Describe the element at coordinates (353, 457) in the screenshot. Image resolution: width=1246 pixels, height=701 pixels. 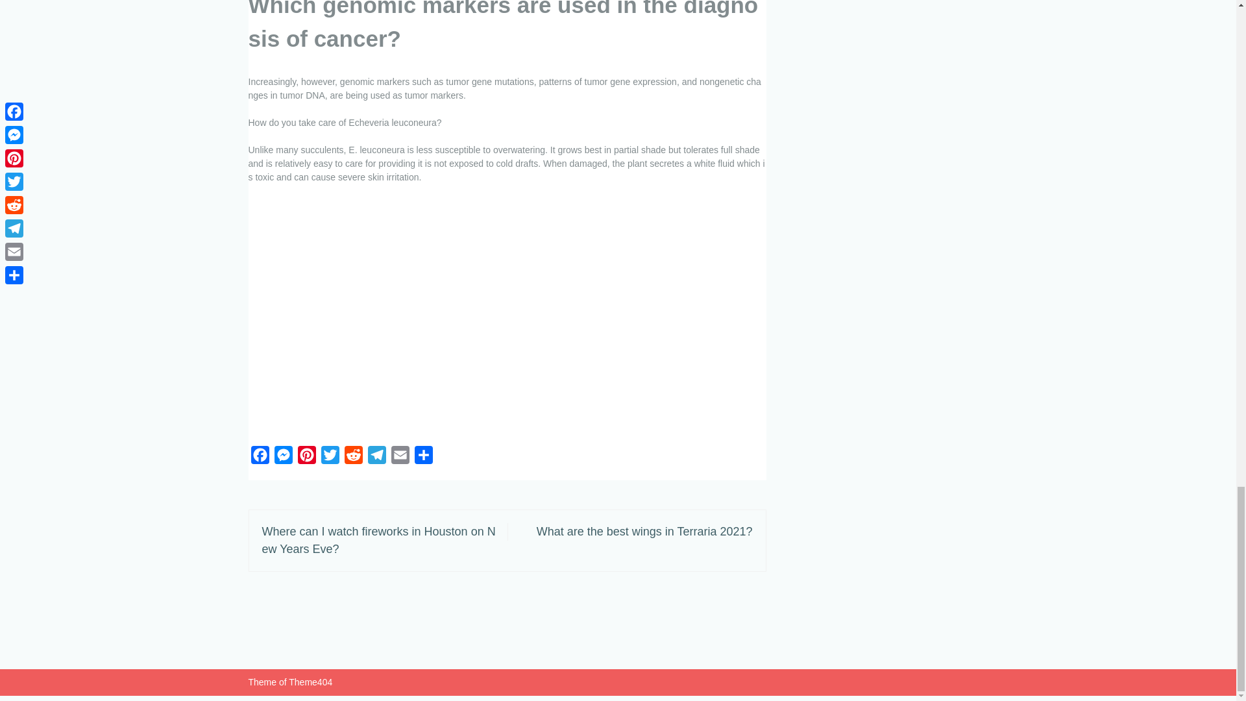
I see `Reddit` at that location.